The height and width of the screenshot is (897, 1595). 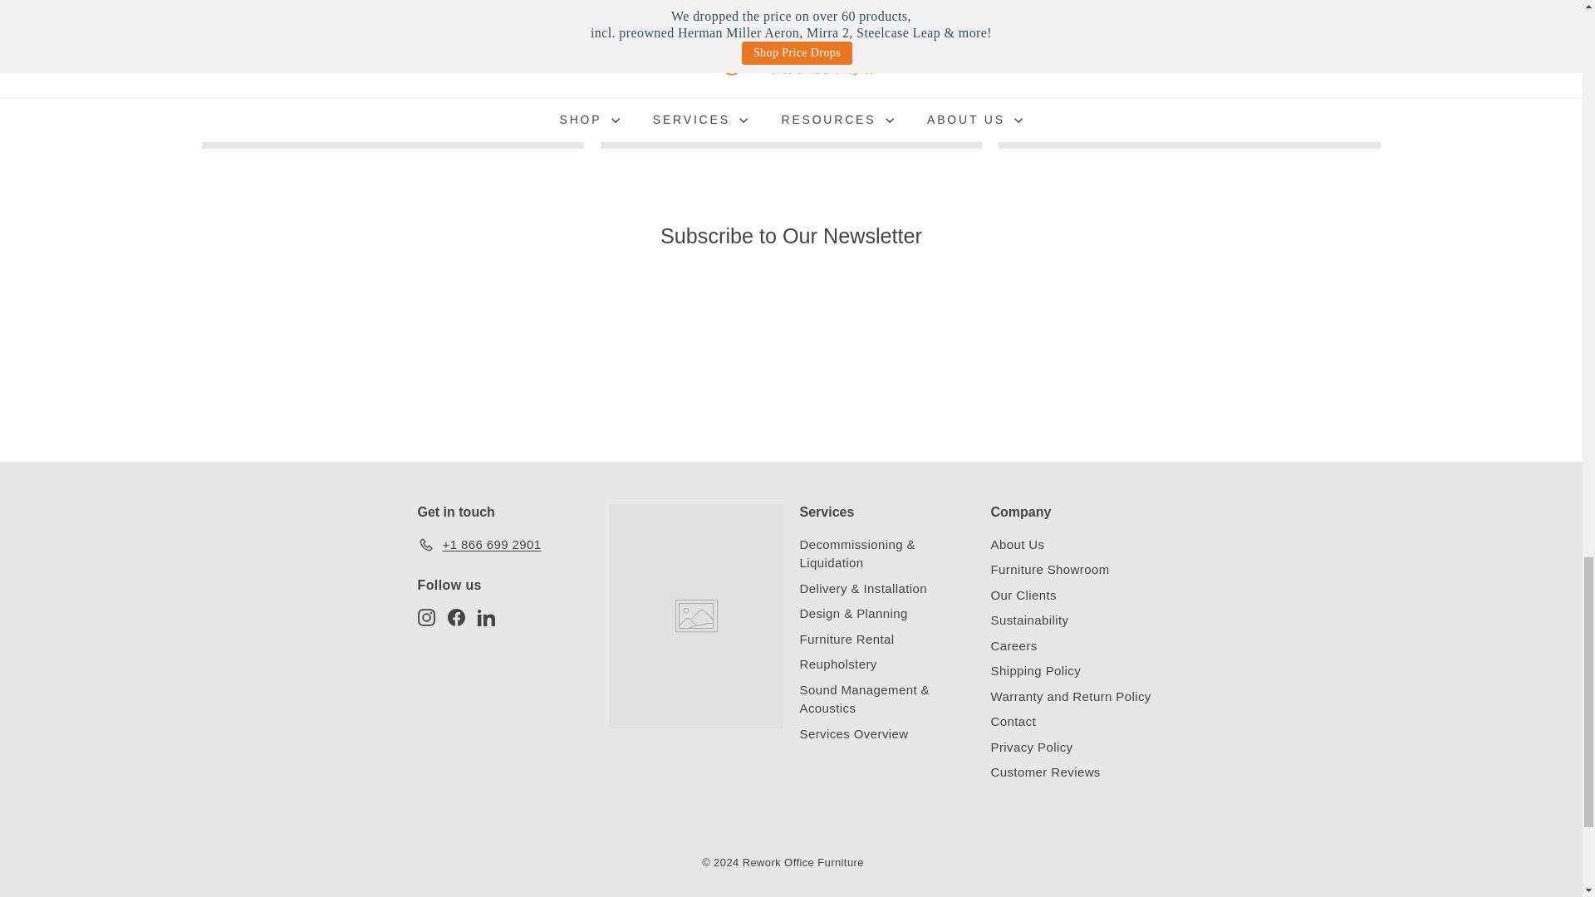 I want to click on instagram, so click(x=425, y=617).